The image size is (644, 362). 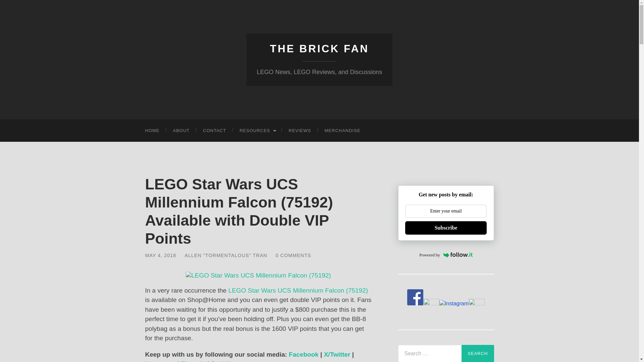 I want to click on Search, so click(x=478, y=353).